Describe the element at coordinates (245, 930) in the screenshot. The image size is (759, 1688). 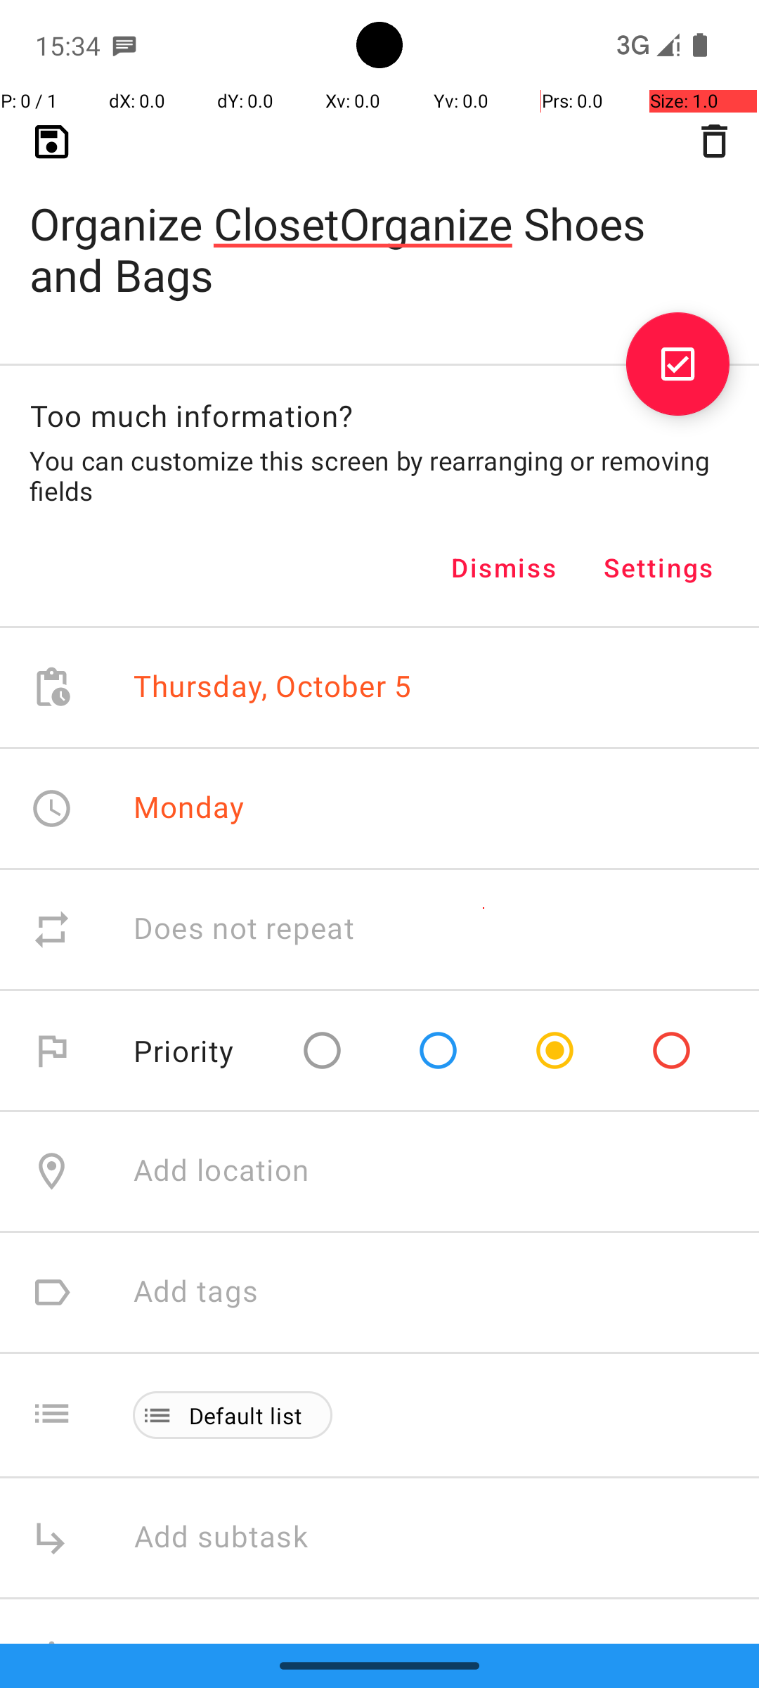
I see `Does not repeat` at that location.